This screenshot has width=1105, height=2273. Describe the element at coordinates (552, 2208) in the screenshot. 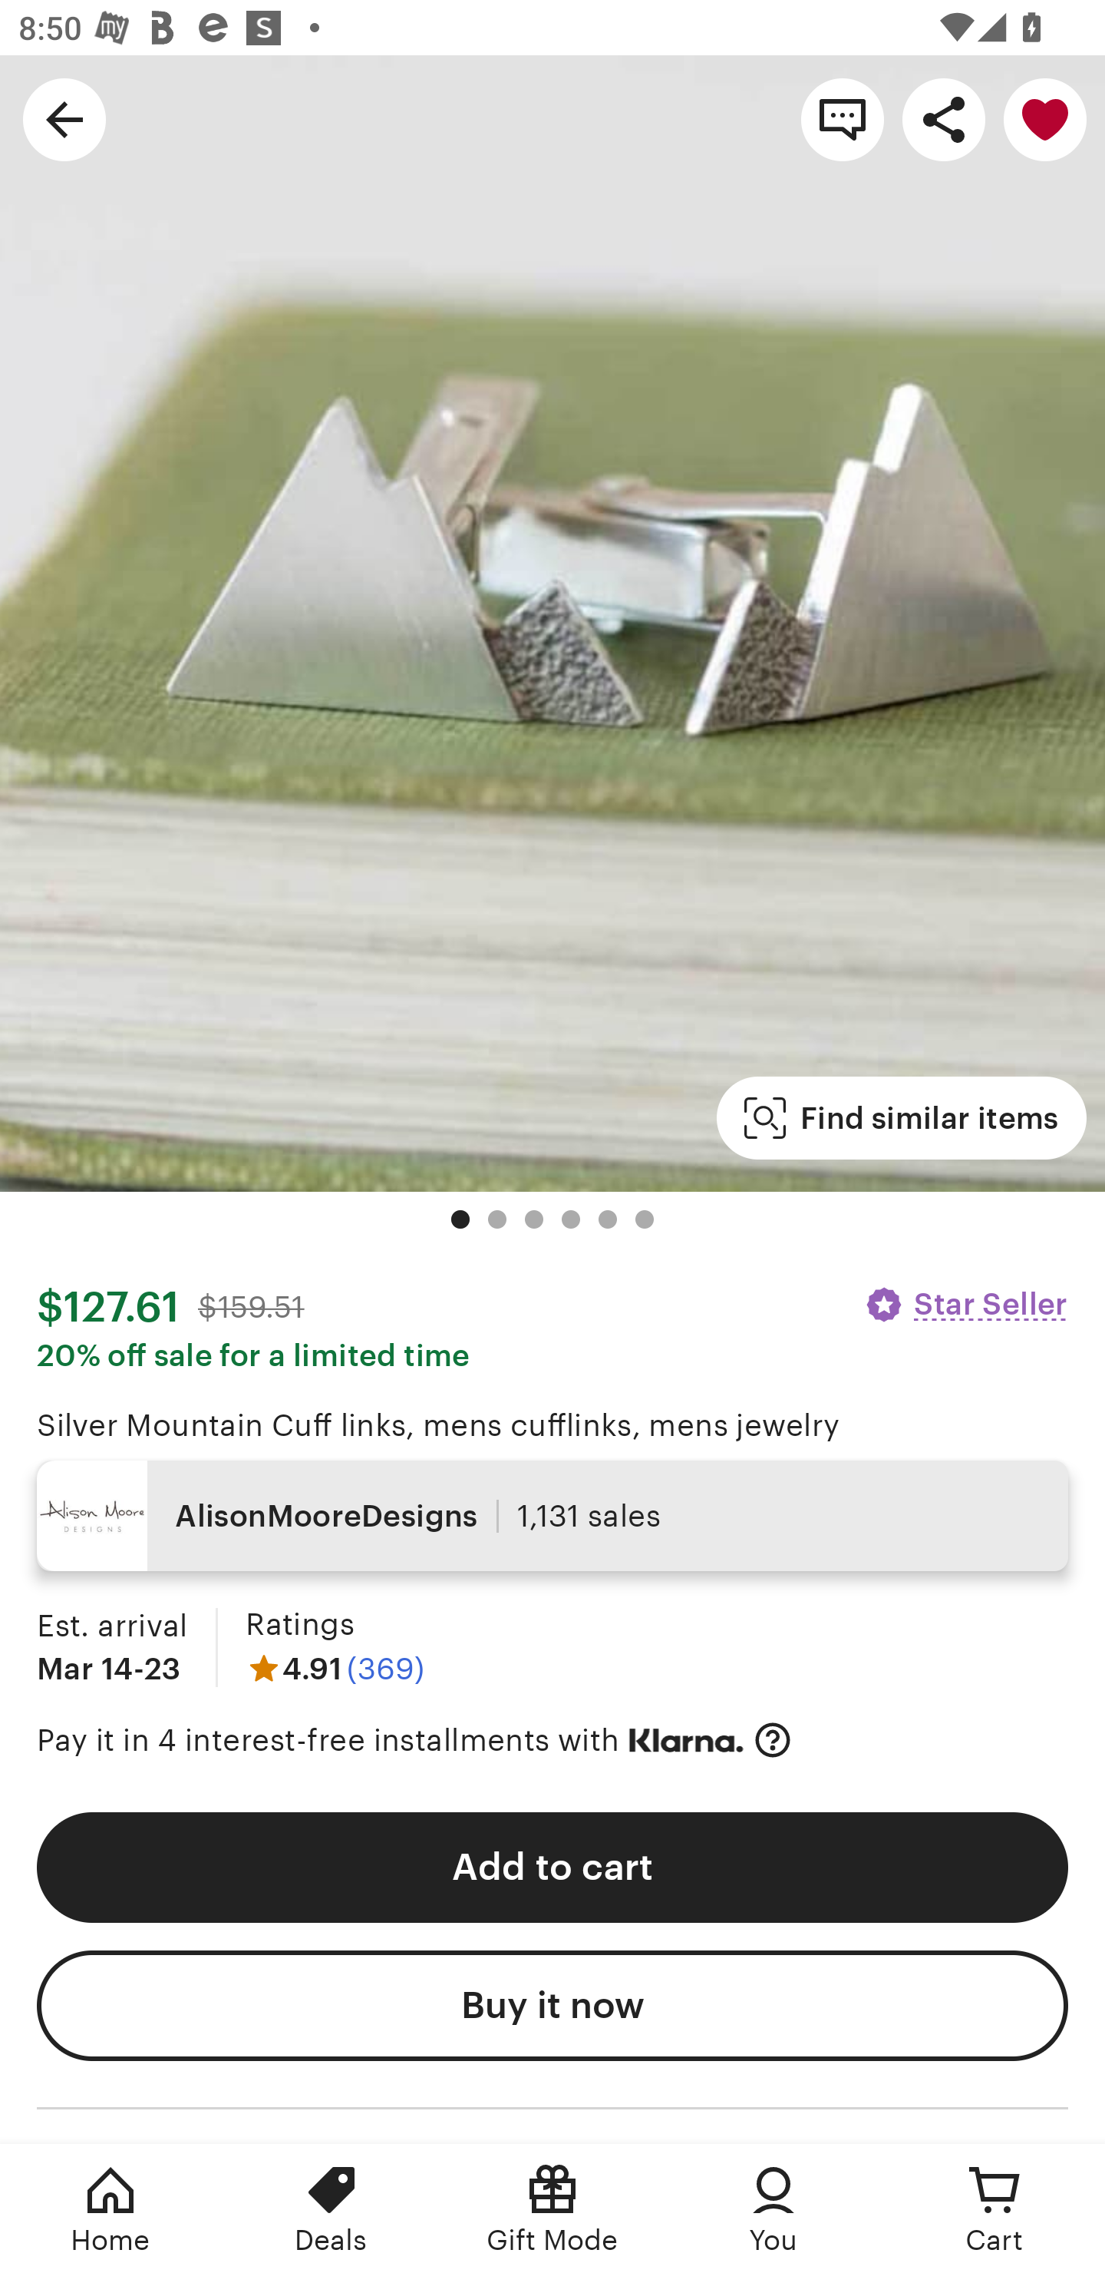

I see `Gift Mode` at that location.